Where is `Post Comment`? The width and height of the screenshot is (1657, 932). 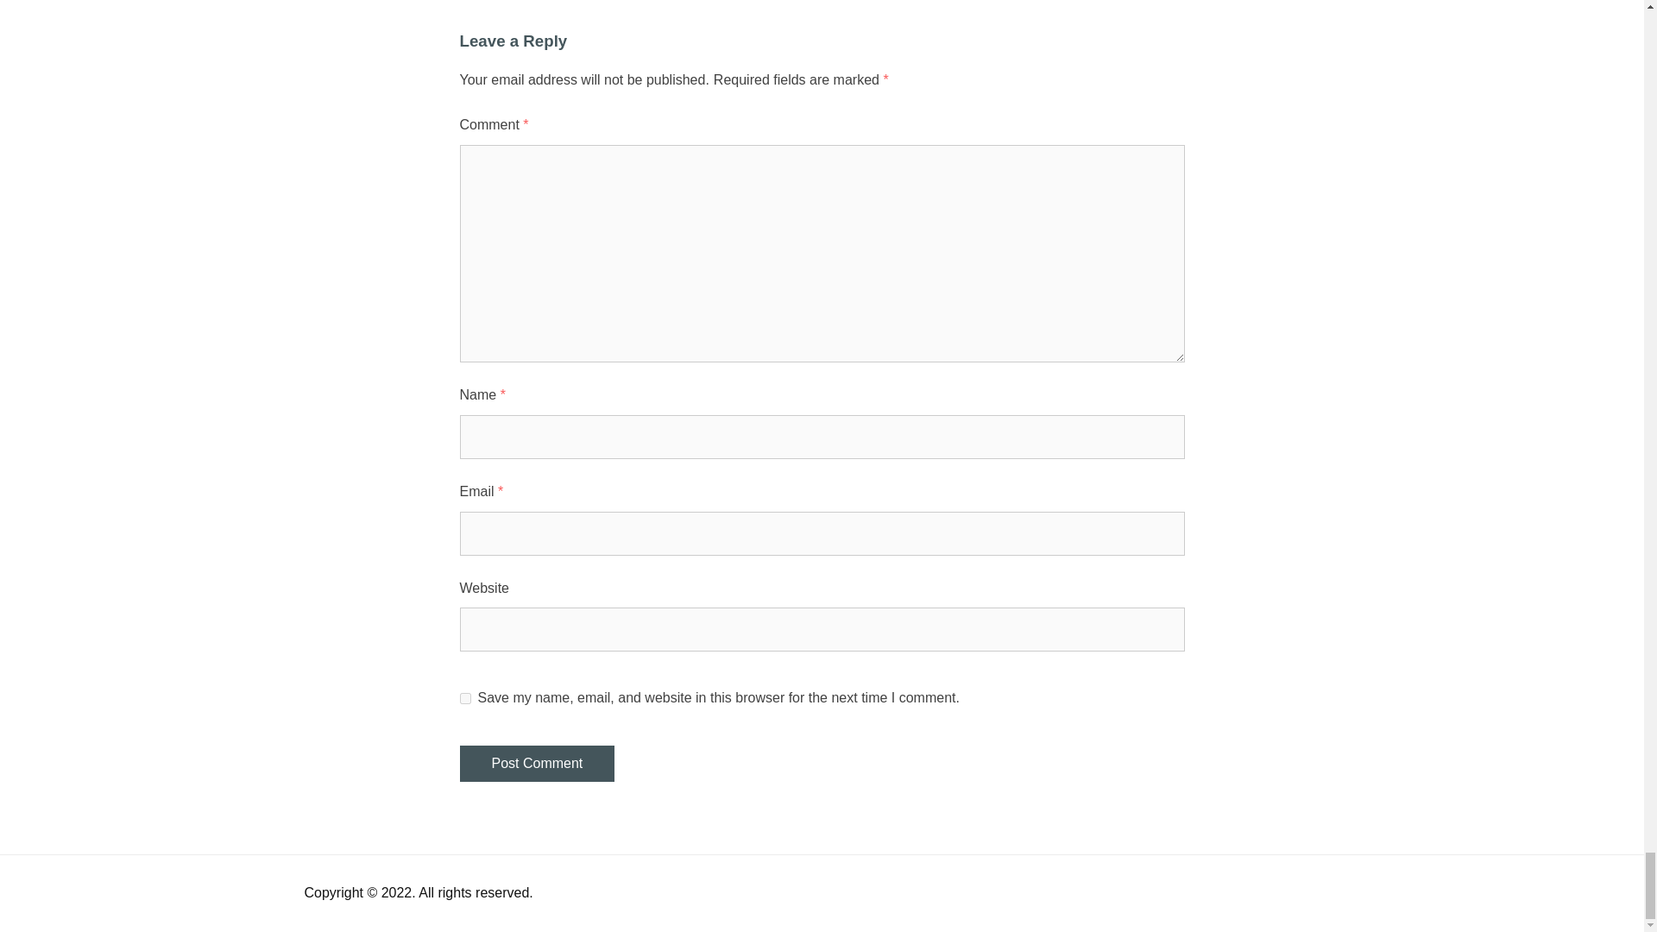 Post Comment is located at coordinates (537, 764).